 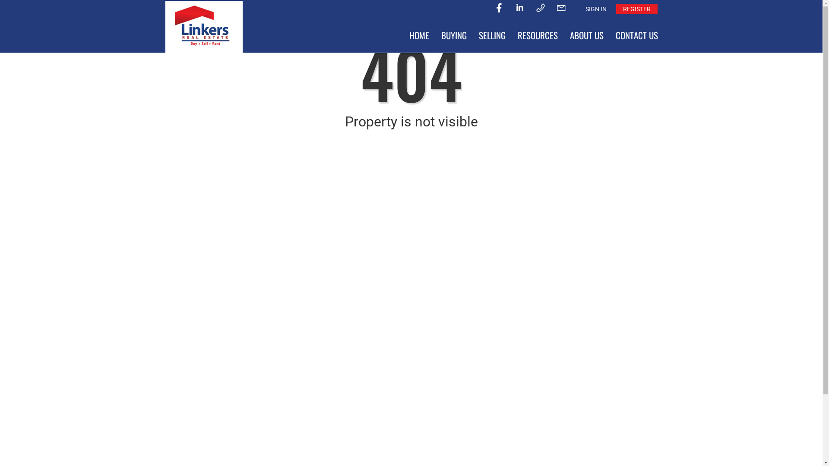 What do you see at coordinates (596, 9) in the screenshot?
I see `SIGN IN` at bounding box center [596, 9].